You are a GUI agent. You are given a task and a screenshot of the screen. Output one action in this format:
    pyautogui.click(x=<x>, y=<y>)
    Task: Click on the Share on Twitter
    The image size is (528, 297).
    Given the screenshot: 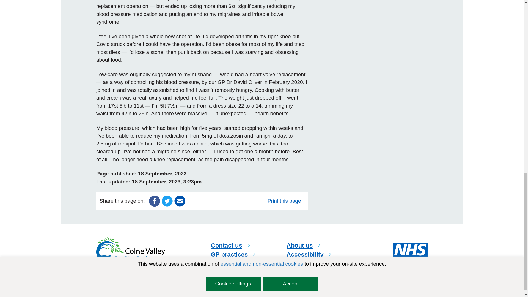 What is the action you would take?
    pyautogui.click(x=167, y=200)
    